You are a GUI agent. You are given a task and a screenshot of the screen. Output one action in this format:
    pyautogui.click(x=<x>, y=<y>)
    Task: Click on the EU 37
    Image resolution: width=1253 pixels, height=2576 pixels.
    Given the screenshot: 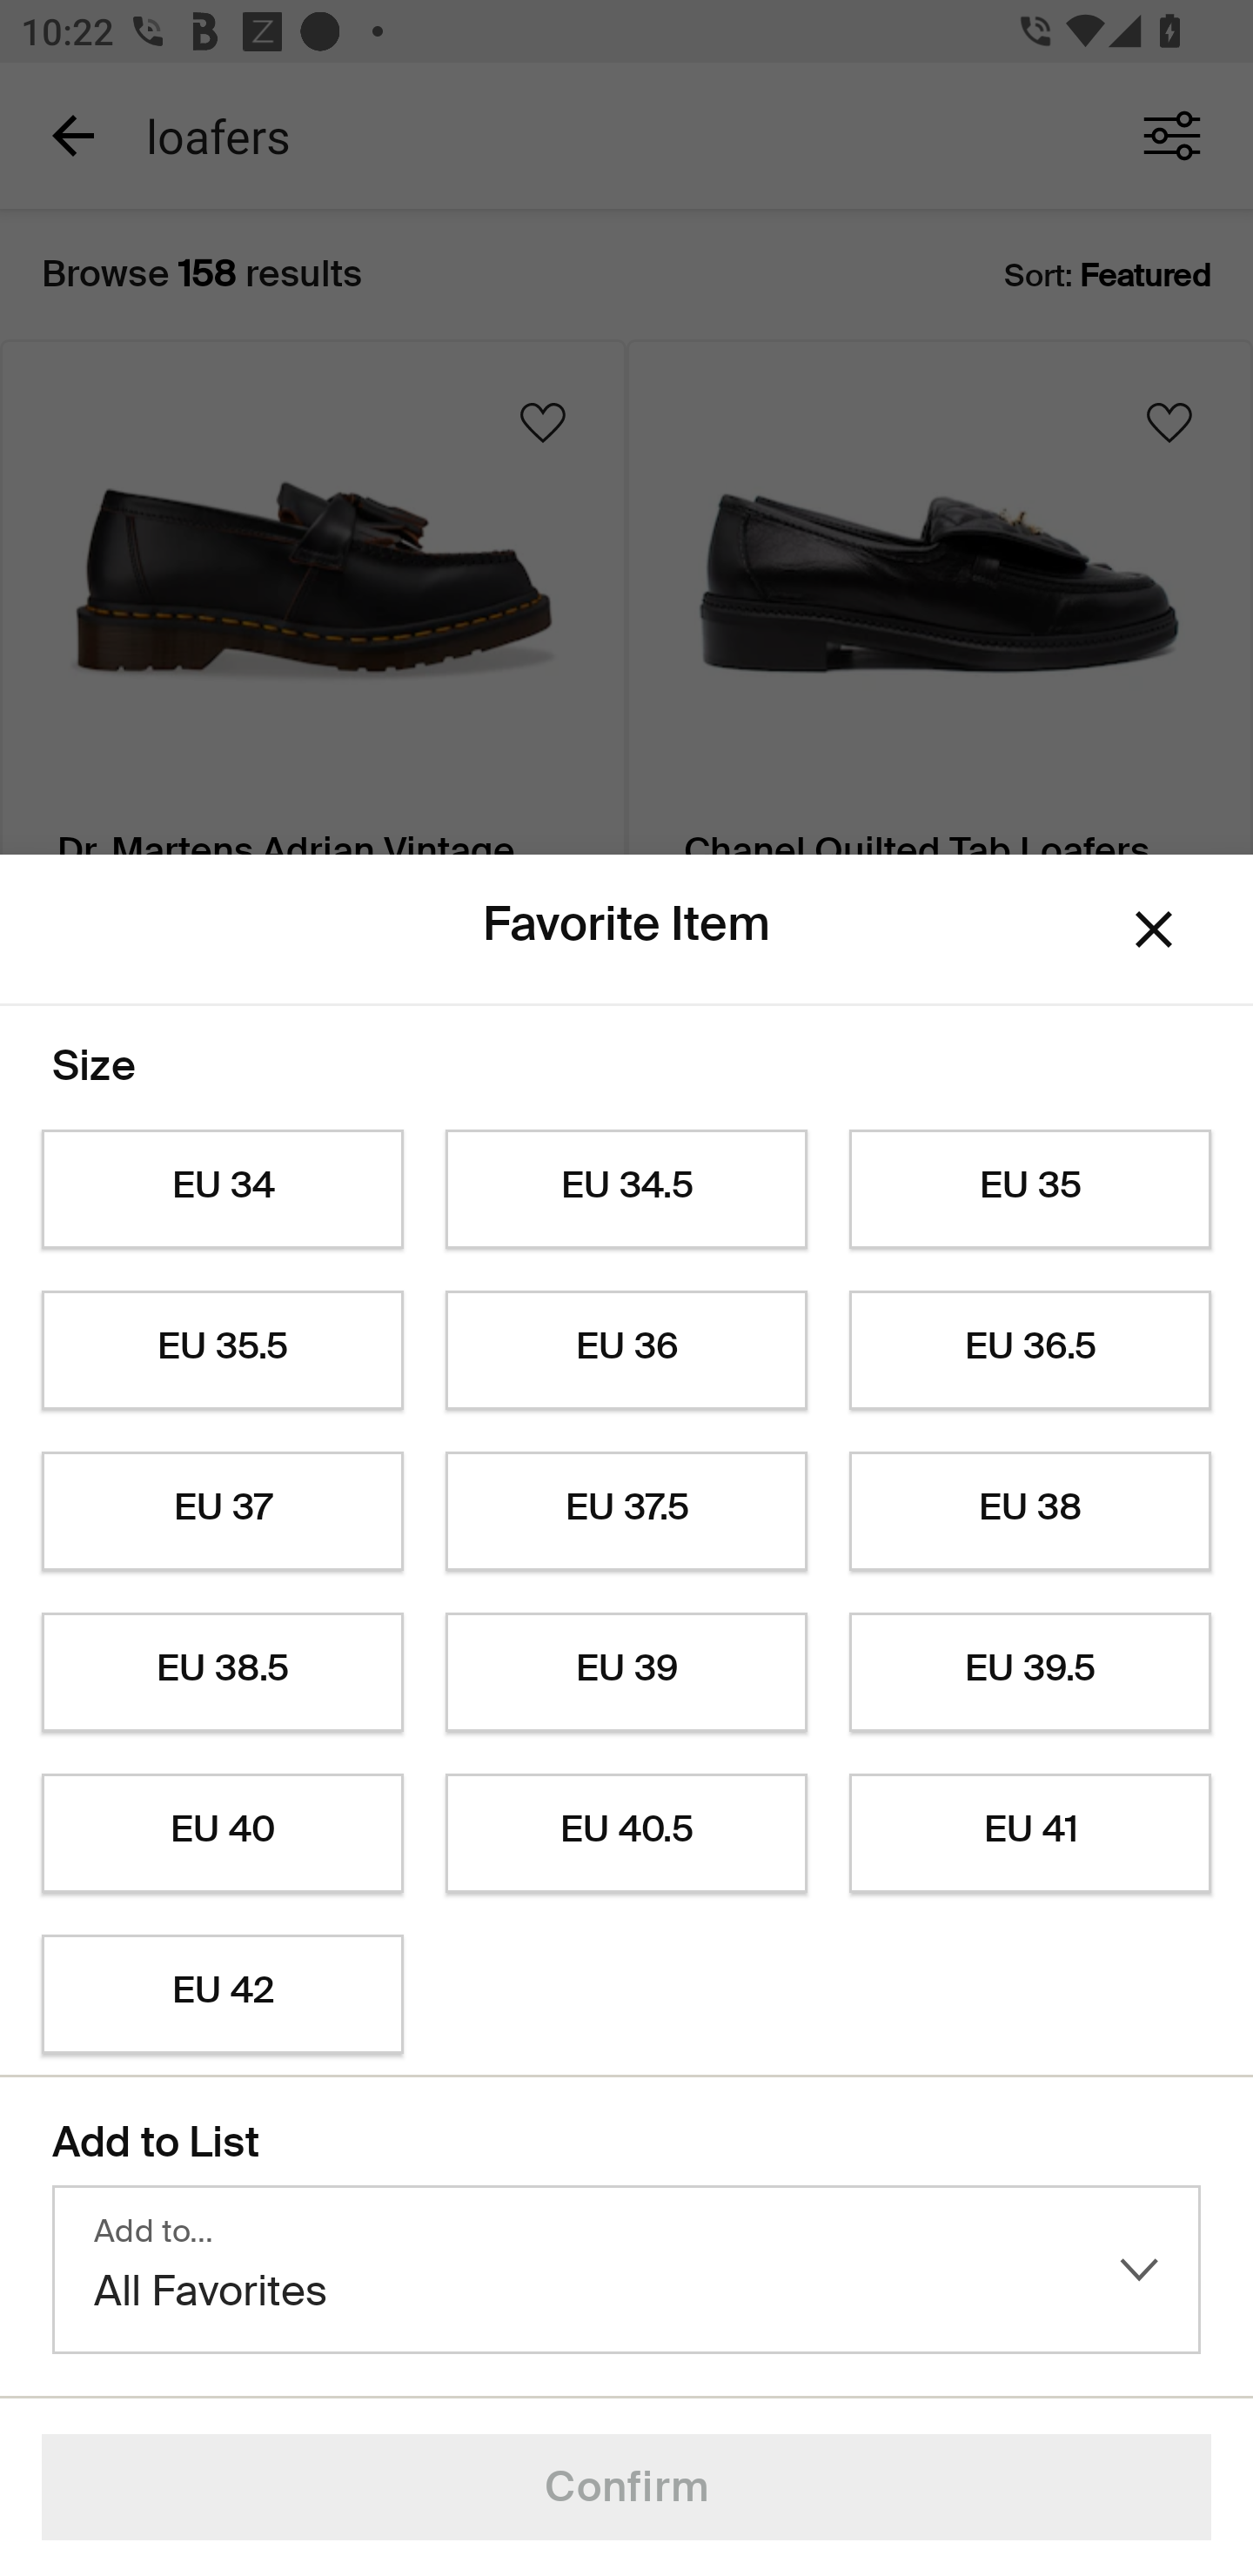 What is the action you would take?
    pyautogui.click(x=222, y=1511)
    